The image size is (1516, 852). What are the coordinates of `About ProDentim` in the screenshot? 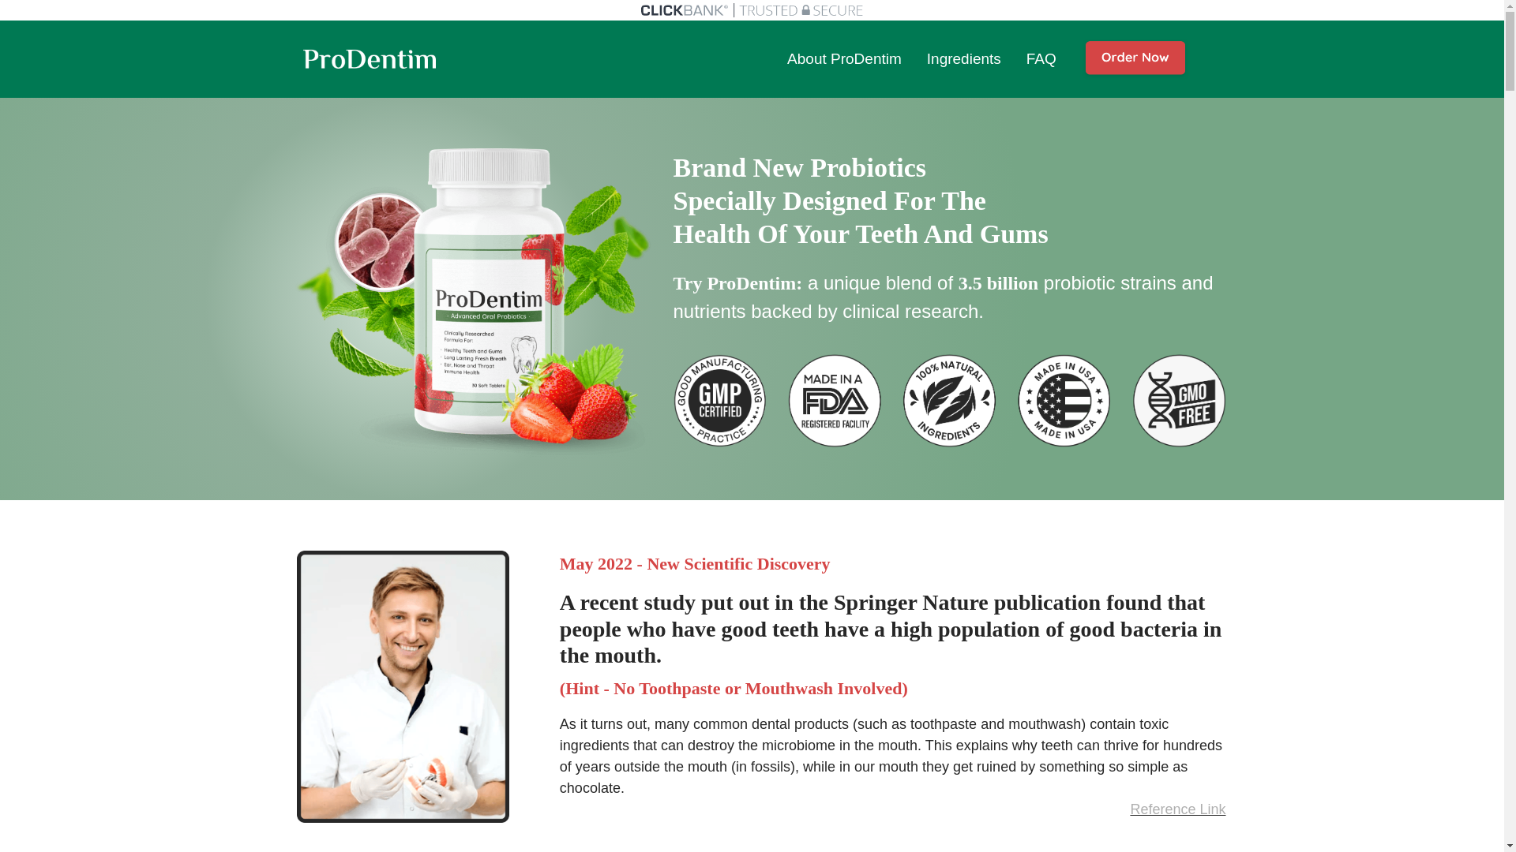 It's located at (844, 58).